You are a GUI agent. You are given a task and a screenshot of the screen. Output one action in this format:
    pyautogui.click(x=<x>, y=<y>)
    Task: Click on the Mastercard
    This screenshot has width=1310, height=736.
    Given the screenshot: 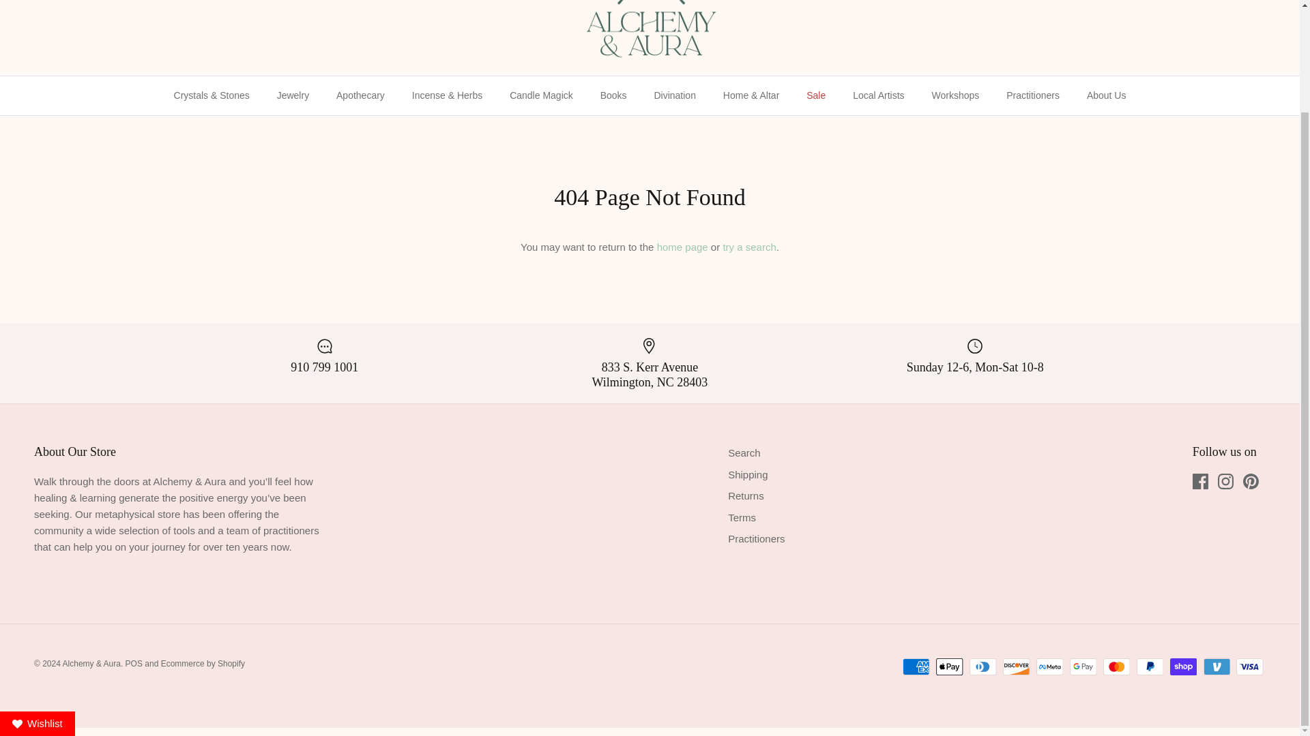 What is the action you would take?
    pyautogui.click(x=1116, y=666)
    